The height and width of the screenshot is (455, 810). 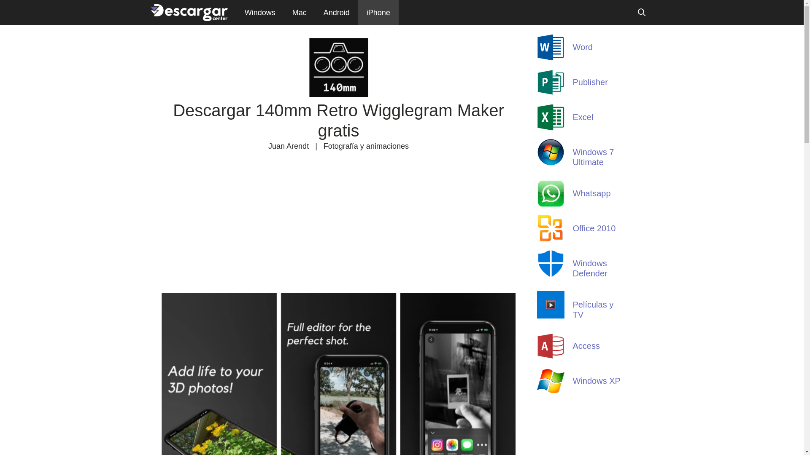 What do you see at coordinates (378, 13) in the screenshot?
I see `iPhone` at bounding box center [378, 13].